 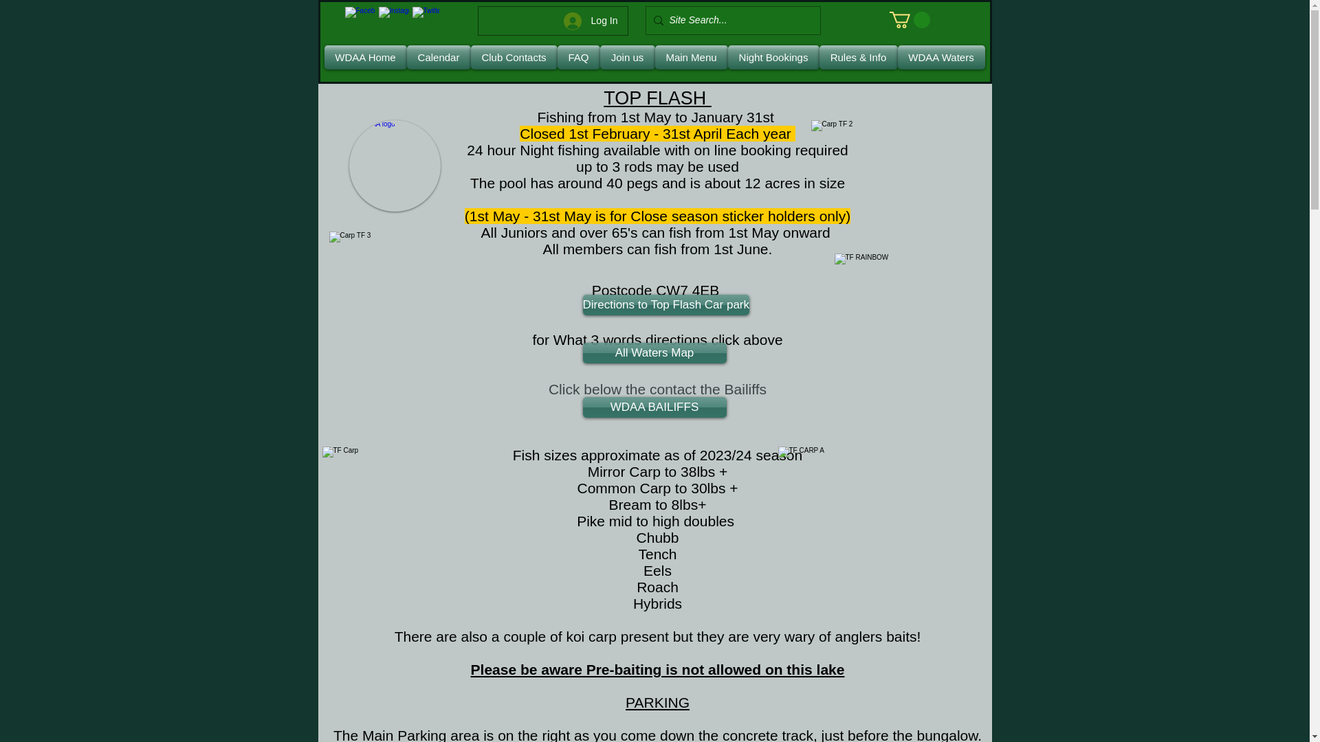 What do you see at coordinates (366, 57) in the screenshot?
I see `WDAA Home` at bounding box center [366, 57].